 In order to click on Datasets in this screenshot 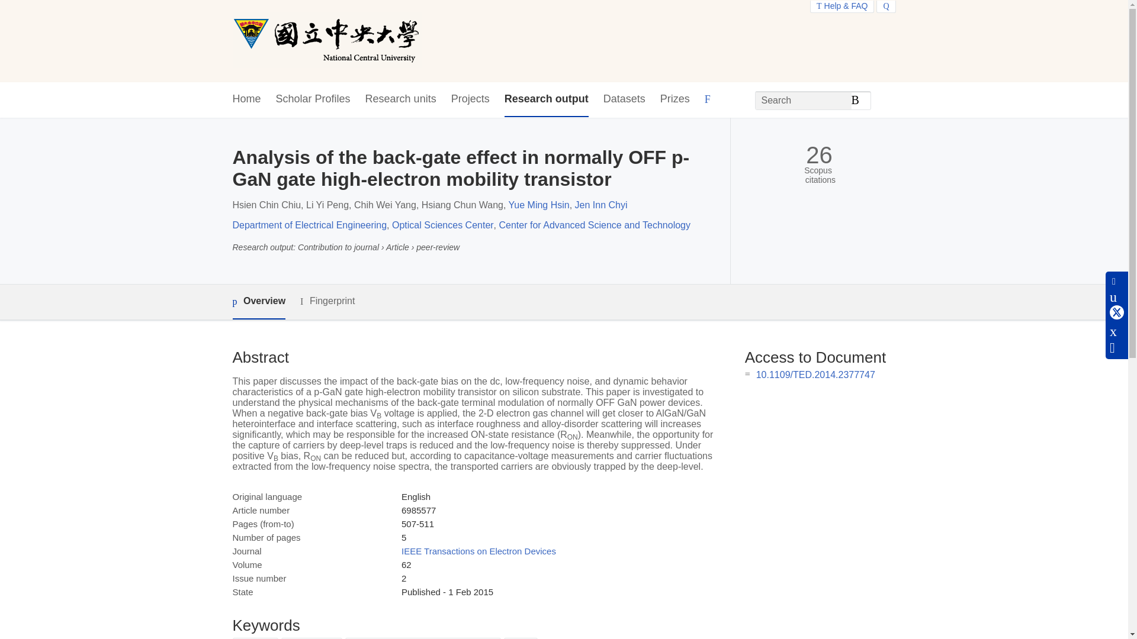, I will do `click(624, 99)`.